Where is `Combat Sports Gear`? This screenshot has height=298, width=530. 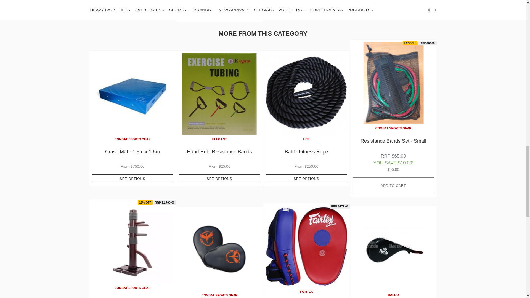
Combat Sports Gear is located at coordinates (219, 295).